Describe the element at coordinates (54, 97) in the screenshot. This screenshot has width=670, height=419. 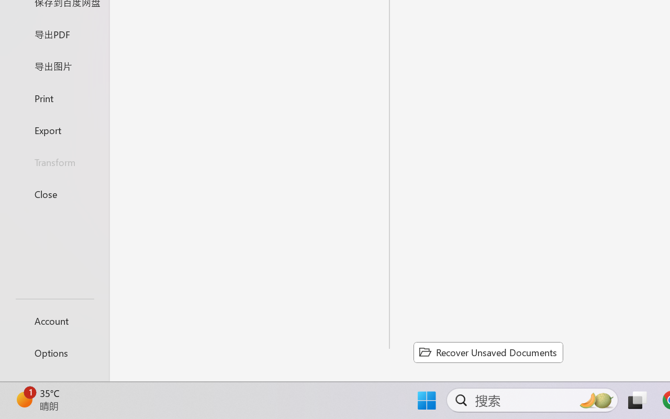
I see `Print` at that location.